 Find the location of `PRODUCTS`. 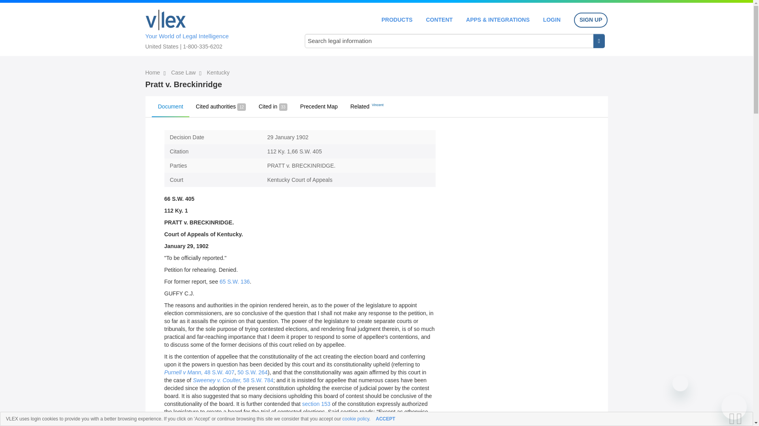

PRODUCTS is located at coordinates (397, 20).